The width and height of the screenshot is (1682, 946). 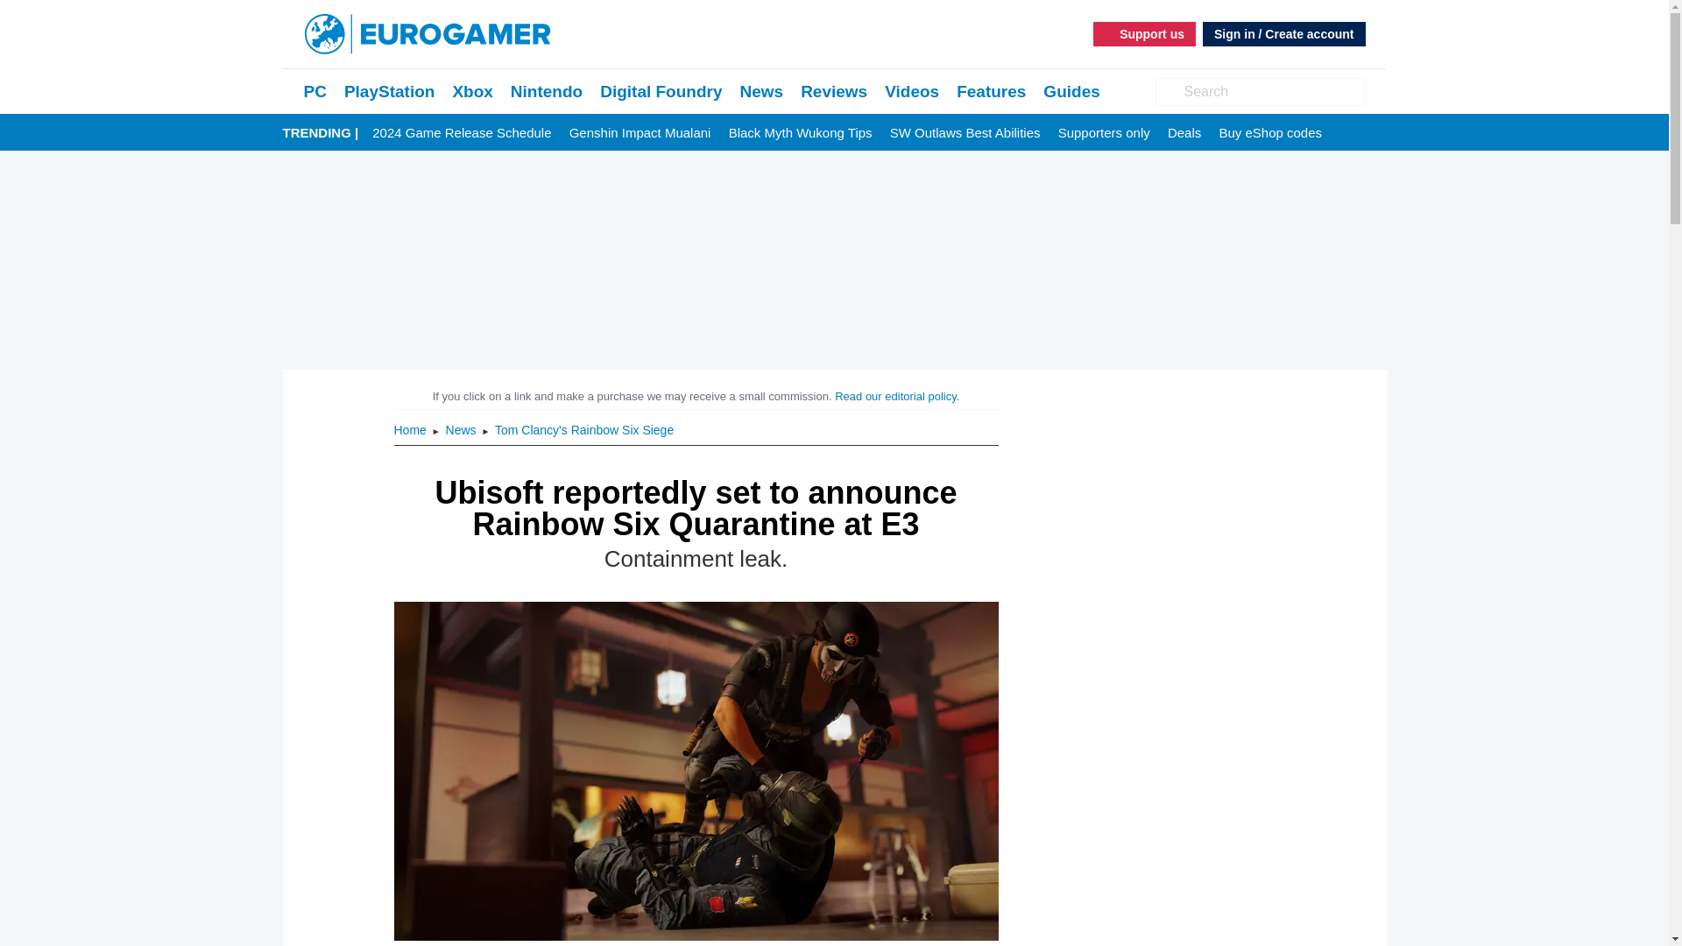 I want to click on Nintendo, so click(x=547, y=91).